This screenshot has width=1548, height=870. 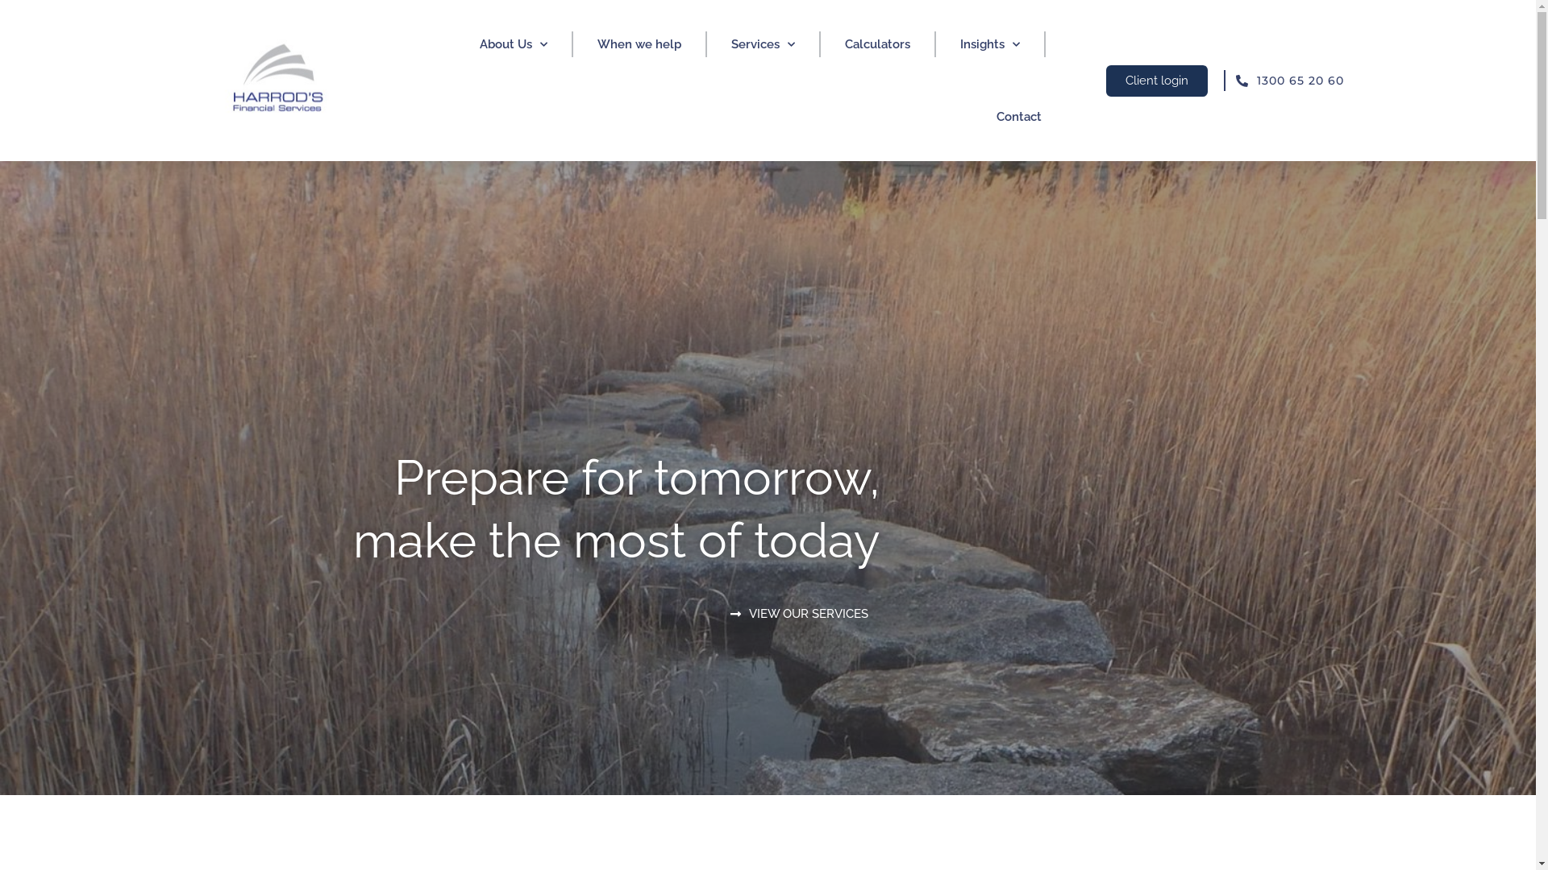 I want to click on 1300 65 20 60, so click(x=1285, y=81).